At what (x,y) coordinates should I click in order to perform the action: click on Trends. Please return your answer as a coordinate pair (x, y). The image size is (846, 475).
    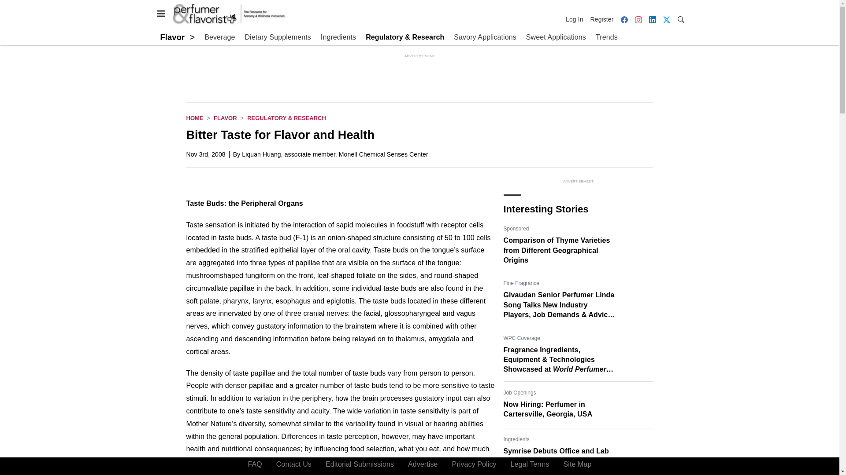
    Looking at the image, I should click on (606, 37).